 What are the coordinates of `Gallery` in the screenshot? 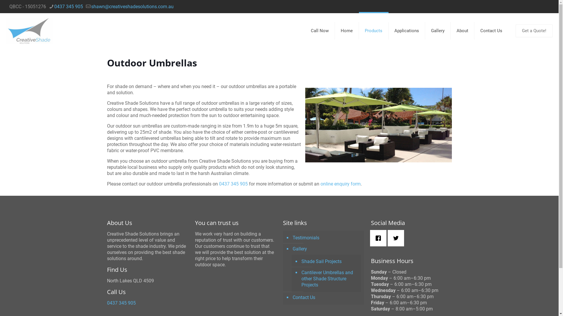 It's located at (438, 31).